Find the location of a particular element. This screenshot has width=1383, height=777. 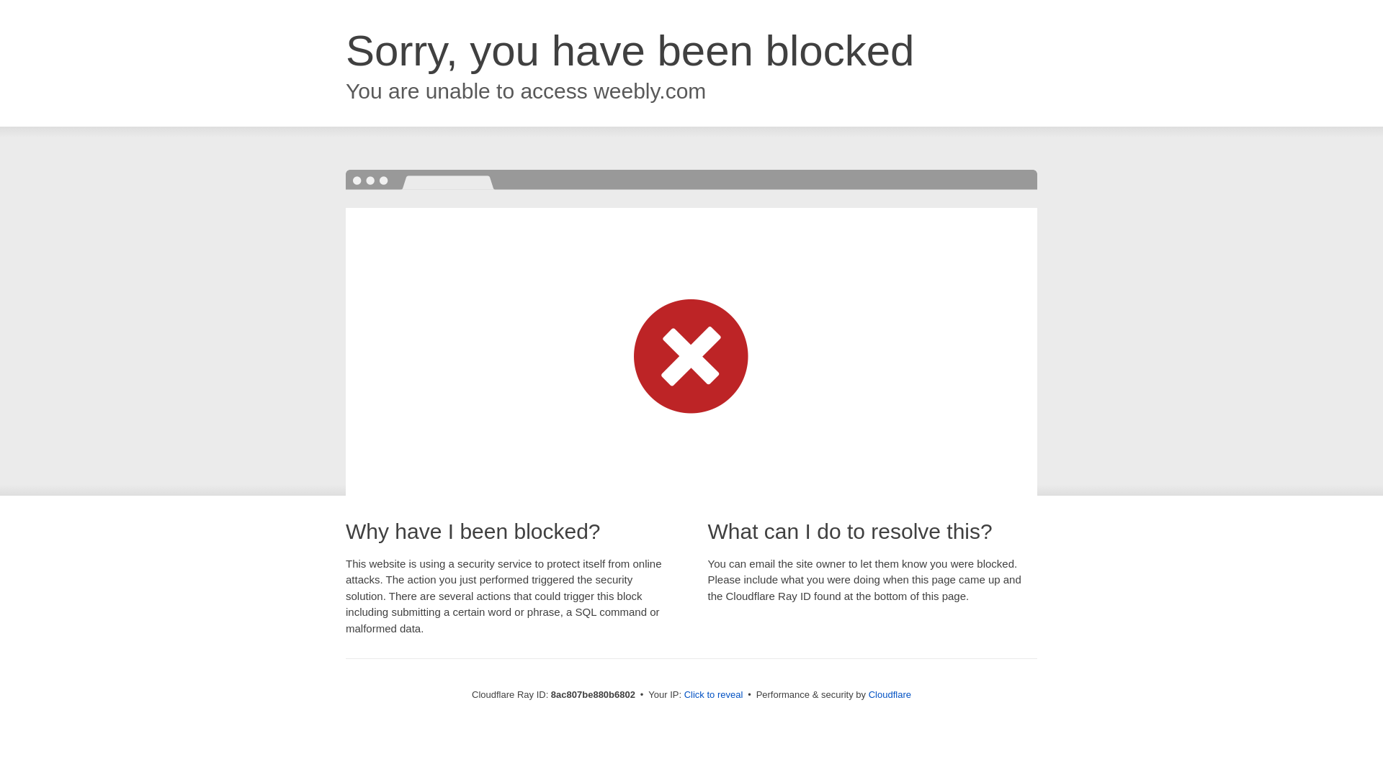

Cloudflare is located at coordinates (890, 694).